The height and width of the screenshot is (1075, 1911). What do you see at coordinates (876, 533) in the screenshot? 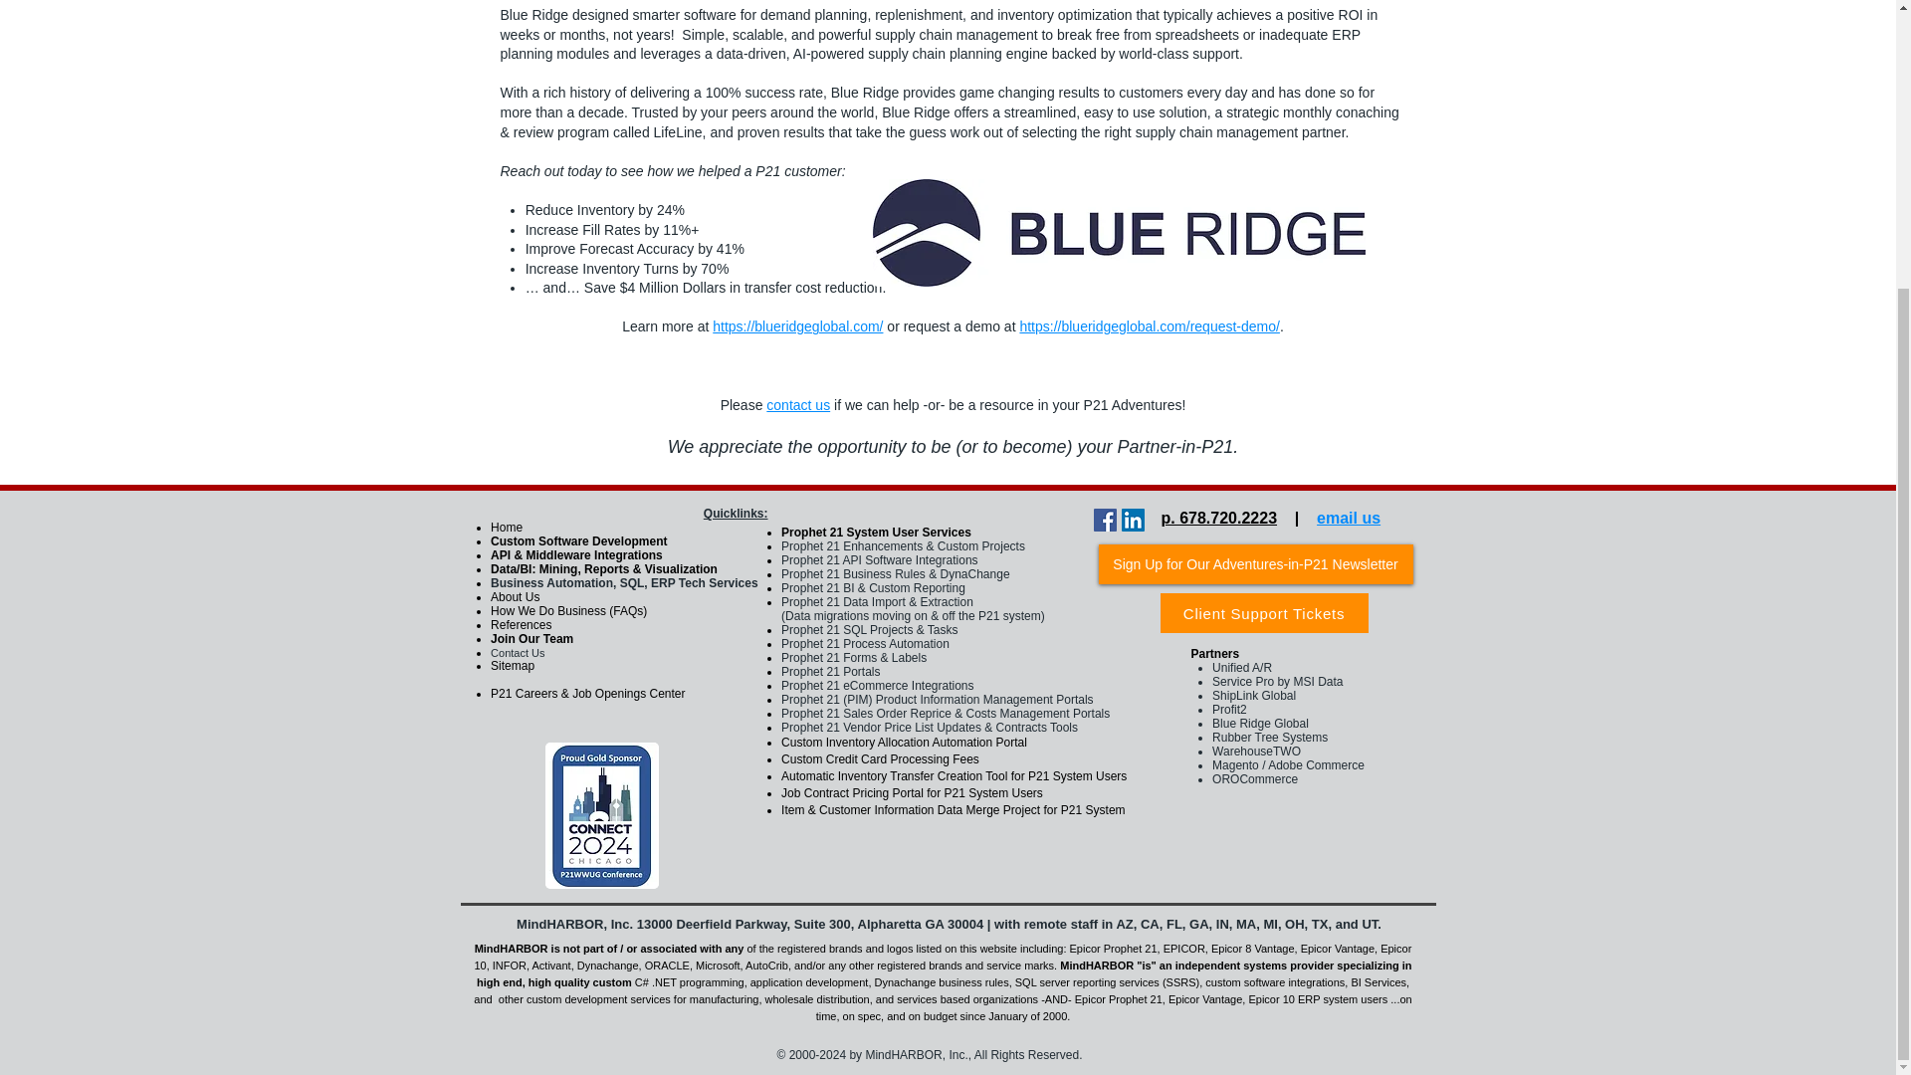
I see `Prophet 21 System User Services` at bounding box center [876, 533].